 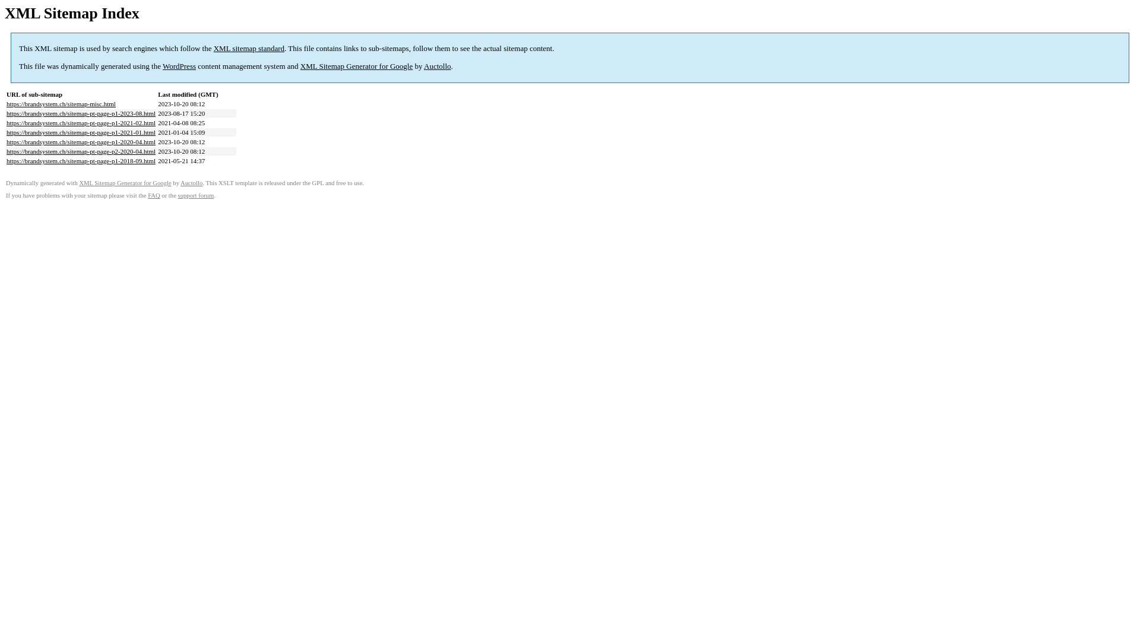 What do you see at coordinates (438, 66) in the screenshot?
I see `Auctollo` at bounding box center [438, 66].